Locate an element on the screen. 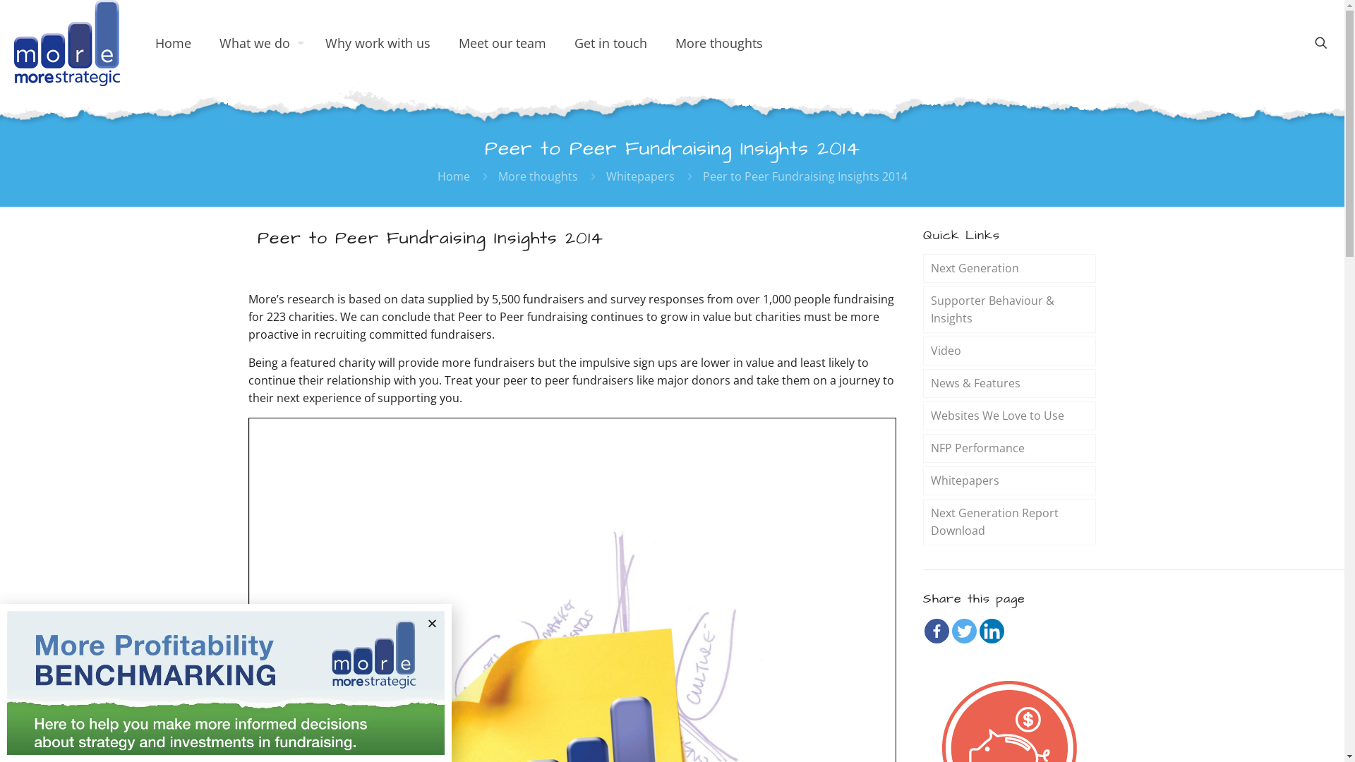 The width and height of the screenshot is (1355, 762). Meet our team is located at coordinates (502, 43).